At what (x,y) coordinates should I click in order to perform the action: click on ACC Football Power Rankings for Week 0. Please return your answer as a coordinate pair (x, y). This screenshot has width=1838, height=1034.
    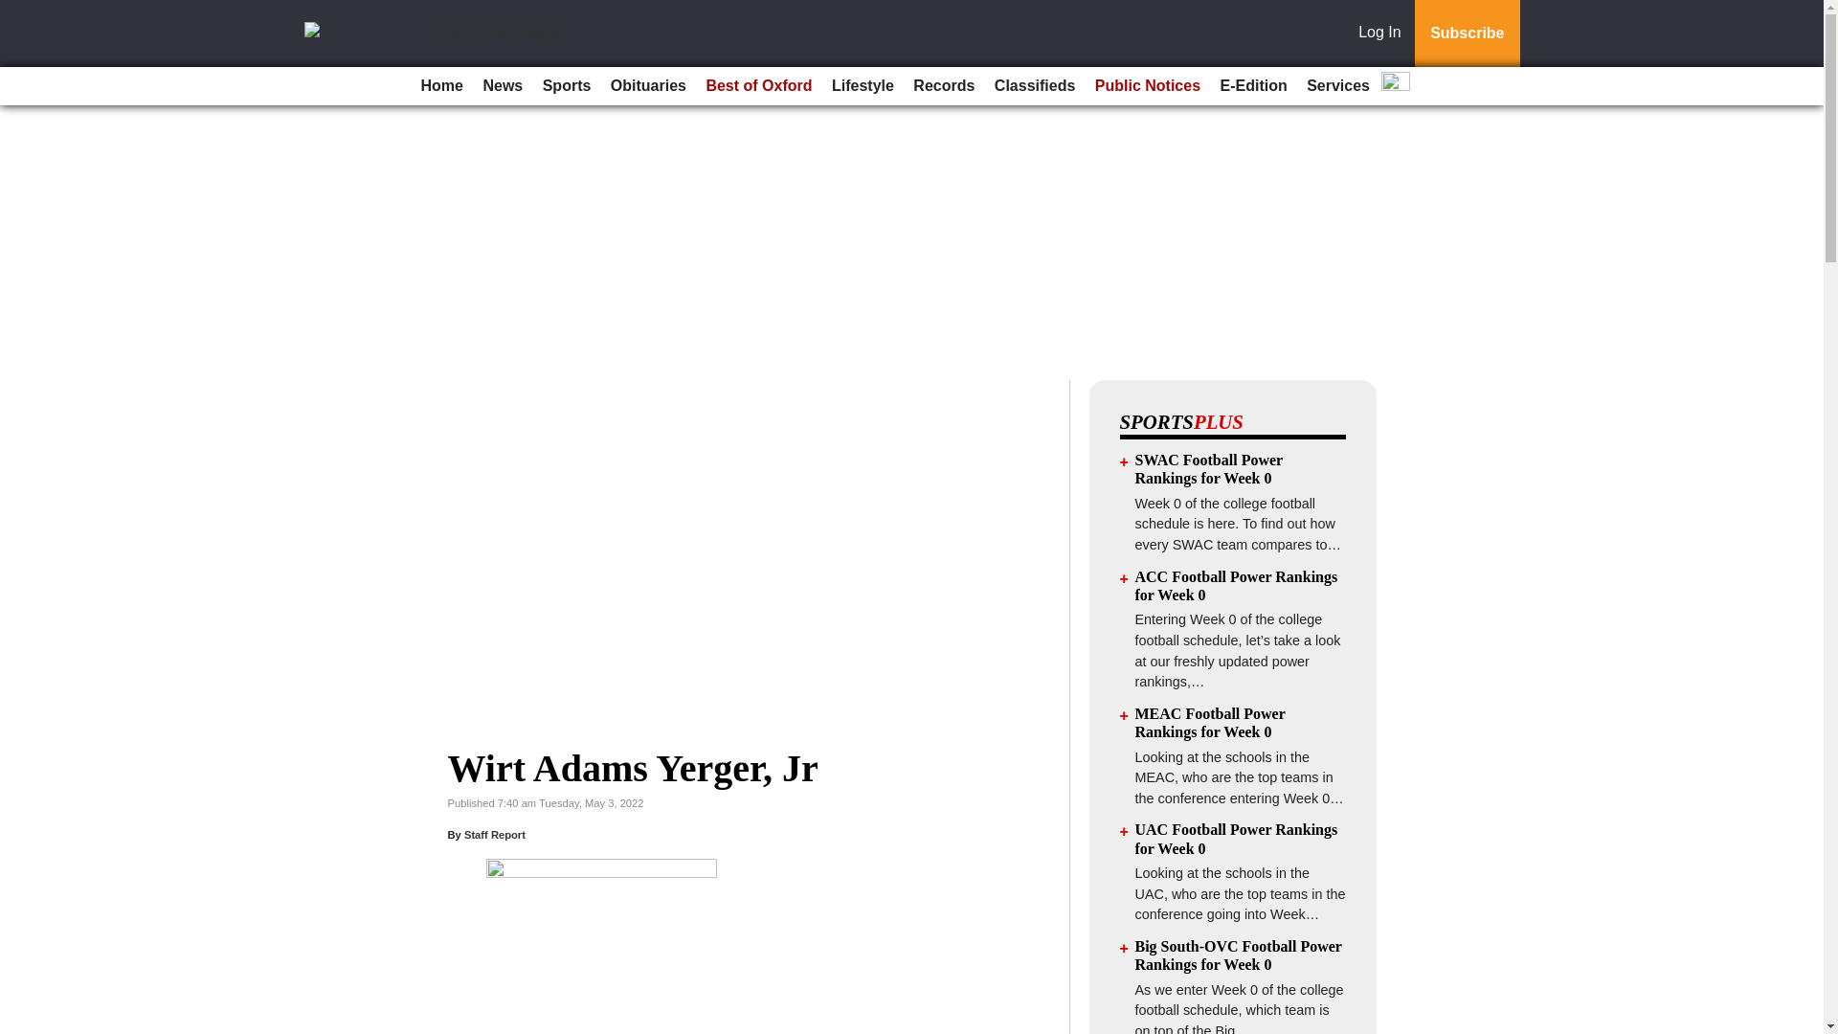
    Looking at the image, I should click on (1237, 586).